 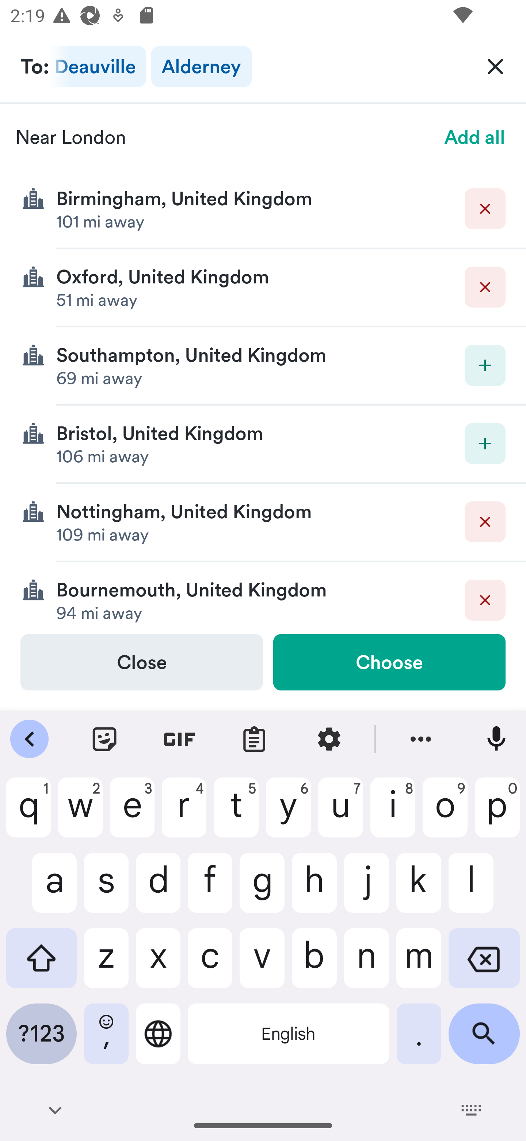 What do you see at coordinates (142, 662) in the screenshot?
I see `Close` at bounding box center [142, 662].